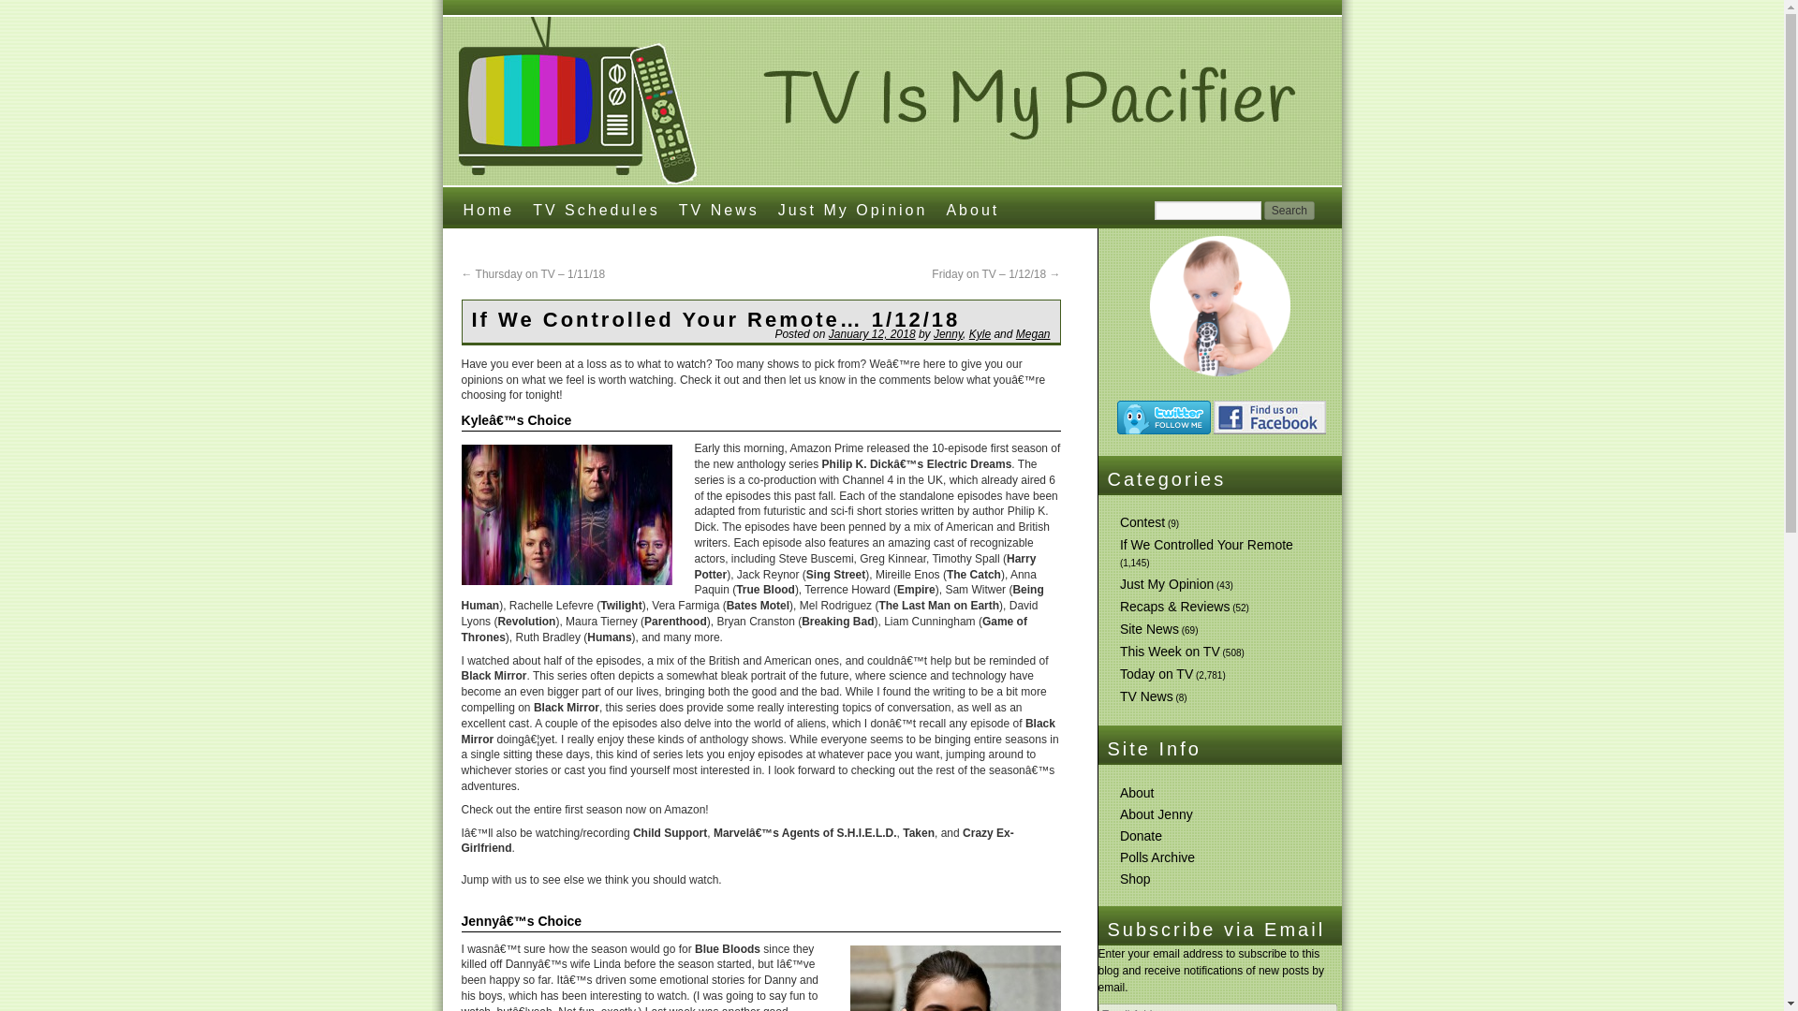  Describe the element at coordinates (972, 208) in the screenshot. I see `About` at that location.